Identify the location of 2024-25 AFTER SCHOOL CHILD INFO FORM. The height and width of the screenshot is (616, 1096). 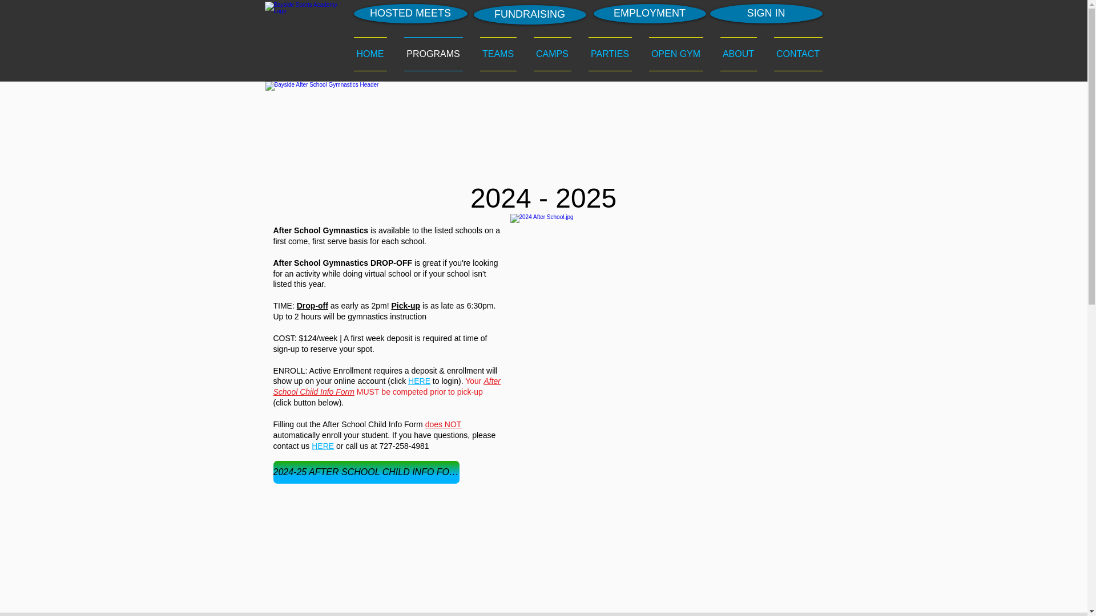
(366, 472).